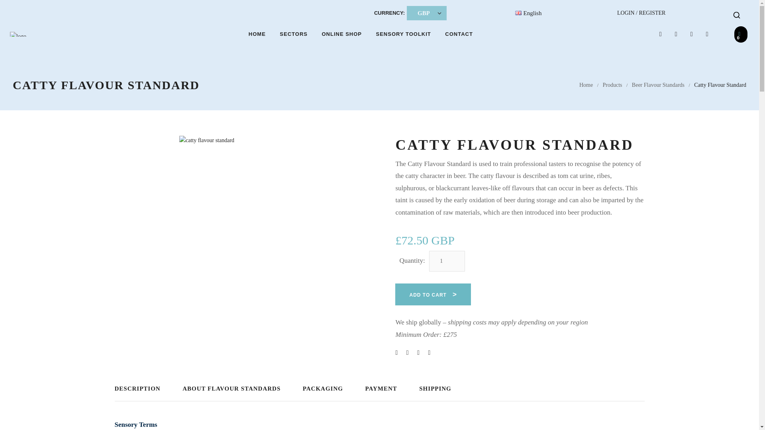  What do you see at coordinates (447, 261) in the screenshot?
I see `1` at bounding box center [447, 261].